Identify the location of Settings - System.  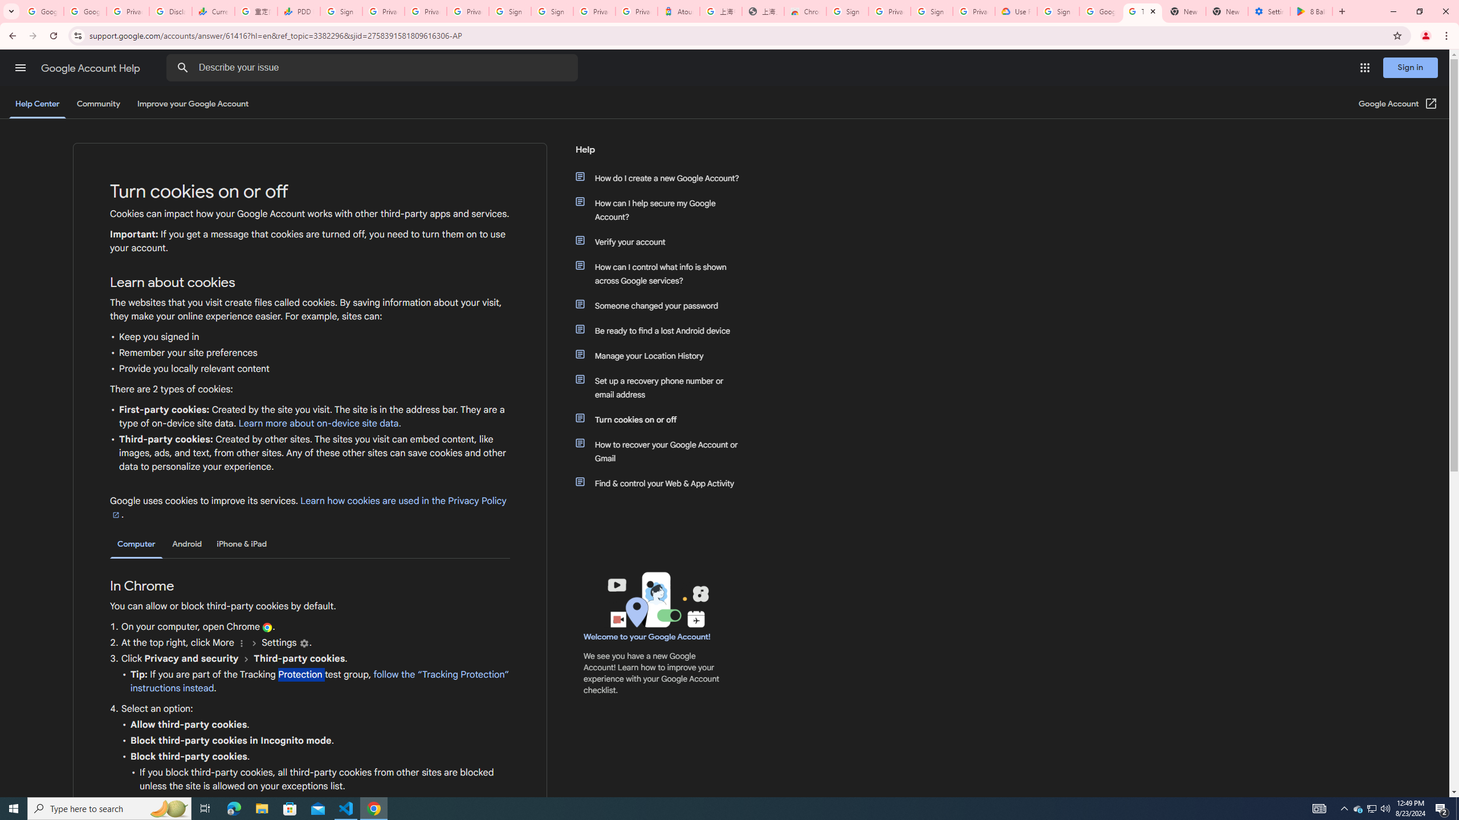
(1269, 11).